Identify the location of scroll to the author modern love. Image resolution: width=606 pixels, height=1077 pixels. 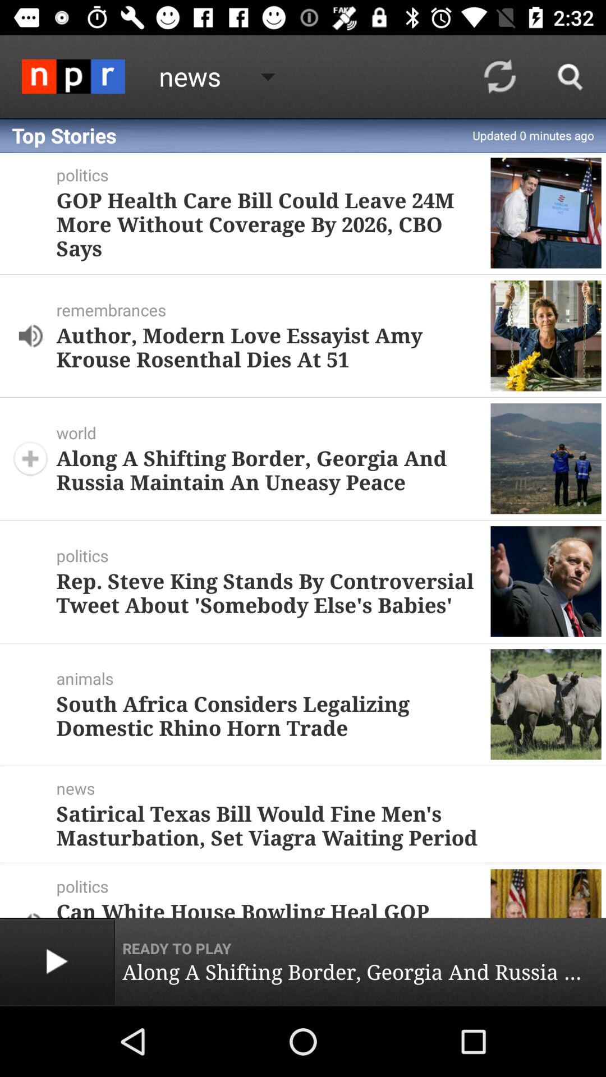
(269, 347).